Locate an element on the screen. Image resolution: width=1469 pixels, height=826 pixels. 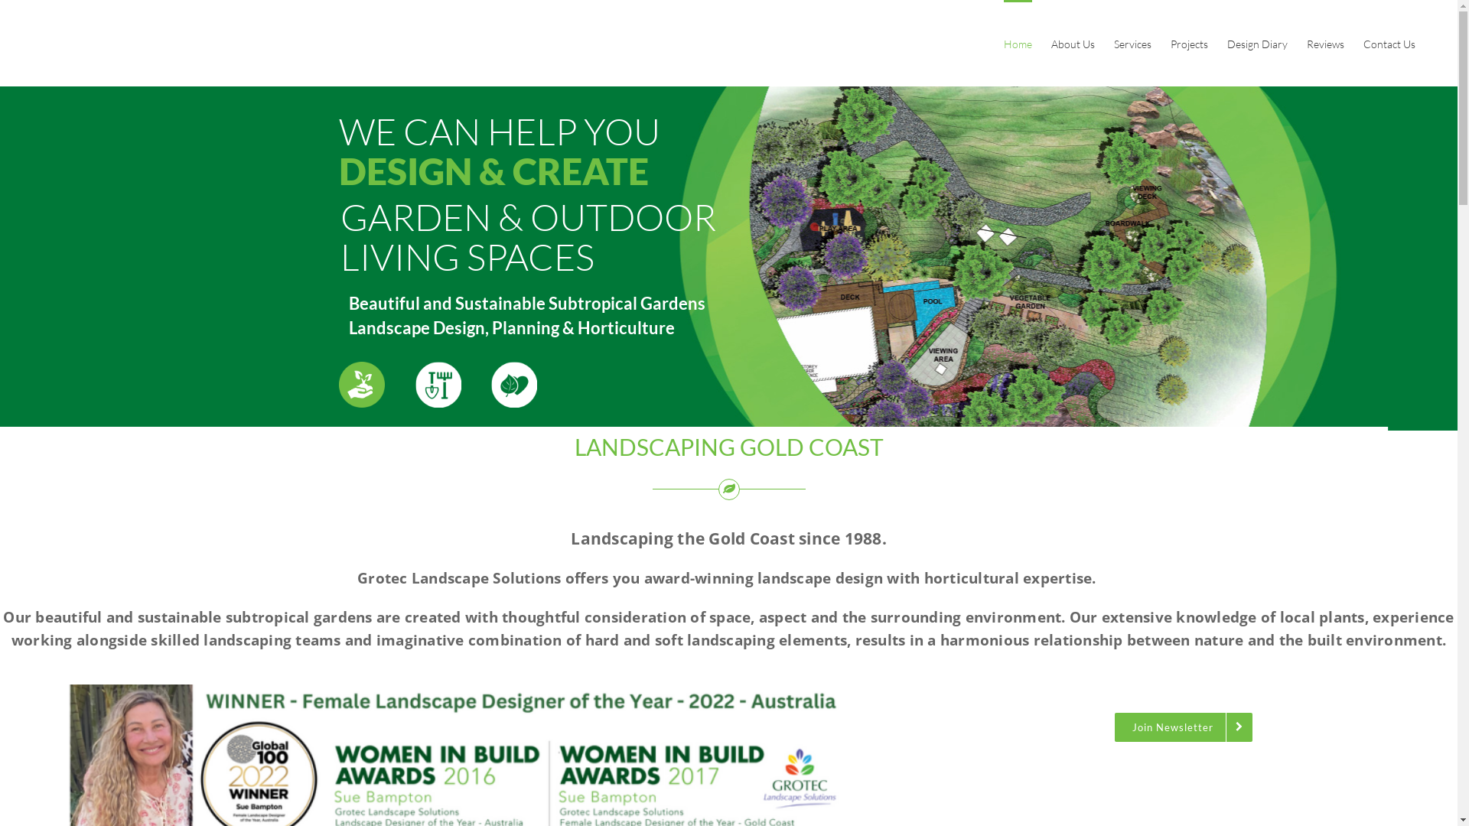
Services is located at coordinates (1132, 43).